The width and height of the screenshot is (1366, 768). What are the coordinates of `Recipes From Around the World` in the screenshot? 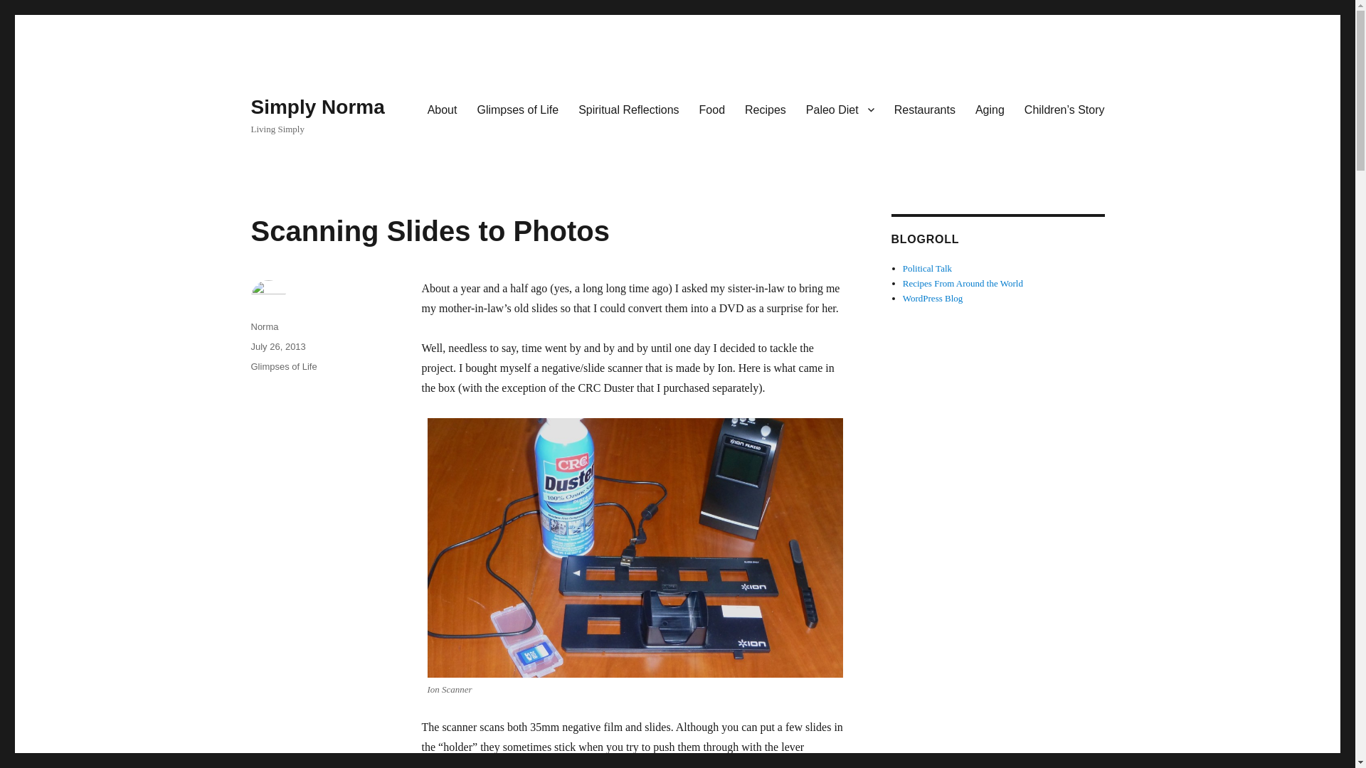 It's located at (963, 283).